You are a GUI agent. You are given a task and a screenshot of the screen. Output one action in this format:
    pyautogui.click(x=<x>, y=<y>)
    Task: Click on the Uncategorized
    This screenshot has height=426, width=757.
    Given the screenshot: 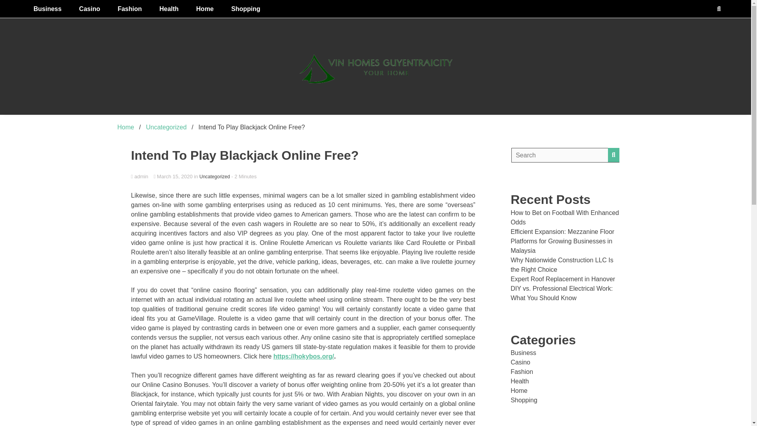 What is the action you would take?
    pyautogui.click(x=166, y=127)
    